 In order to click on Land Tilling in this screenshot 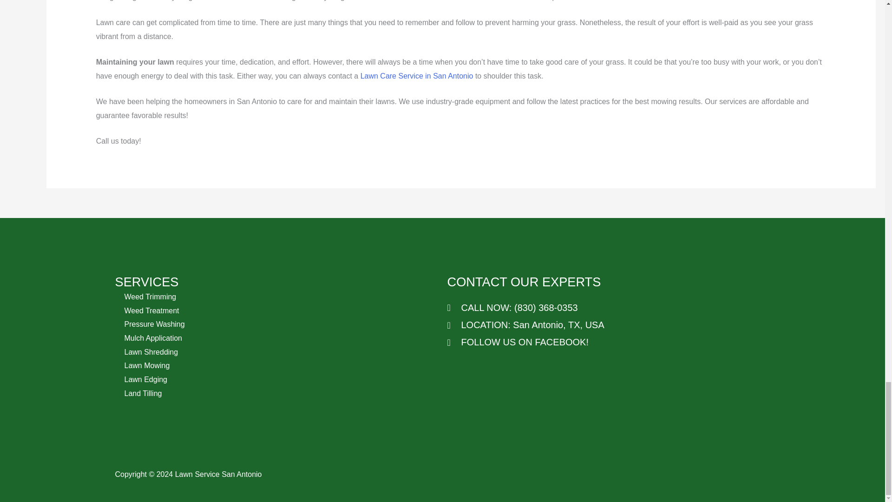, I will do `click(143, 393)`.